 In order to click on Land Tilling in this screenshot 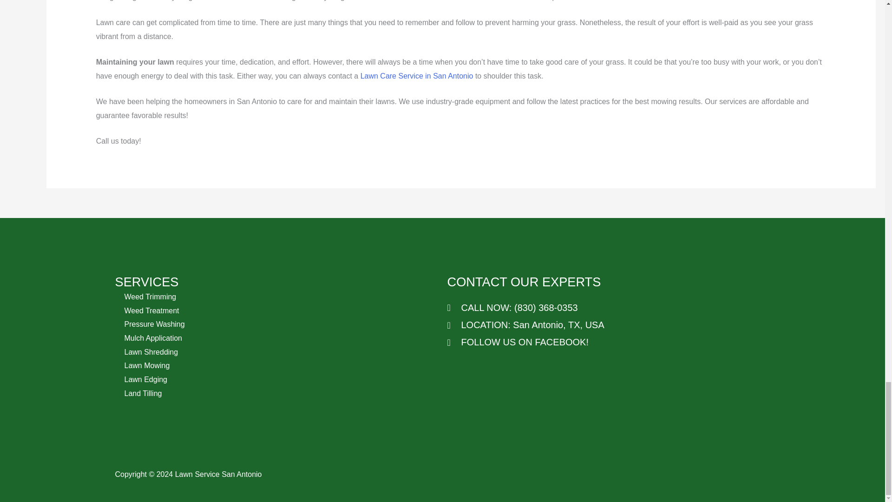, I will do `click(143, 393)`.